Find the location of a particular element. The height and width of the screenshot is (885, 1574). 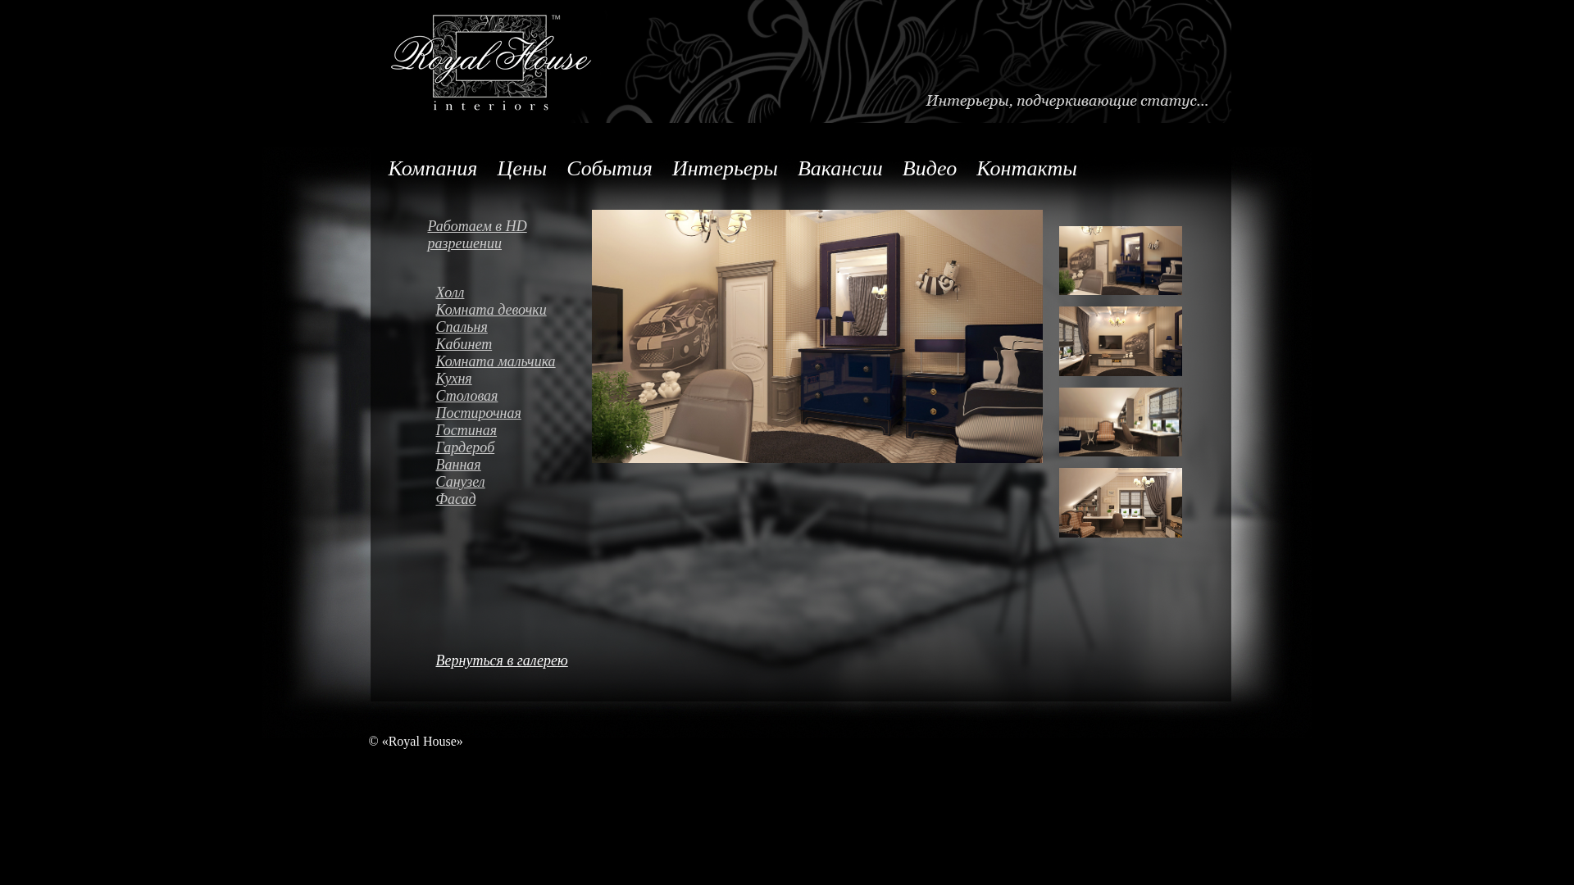

. is located at coordinates (744, 485).